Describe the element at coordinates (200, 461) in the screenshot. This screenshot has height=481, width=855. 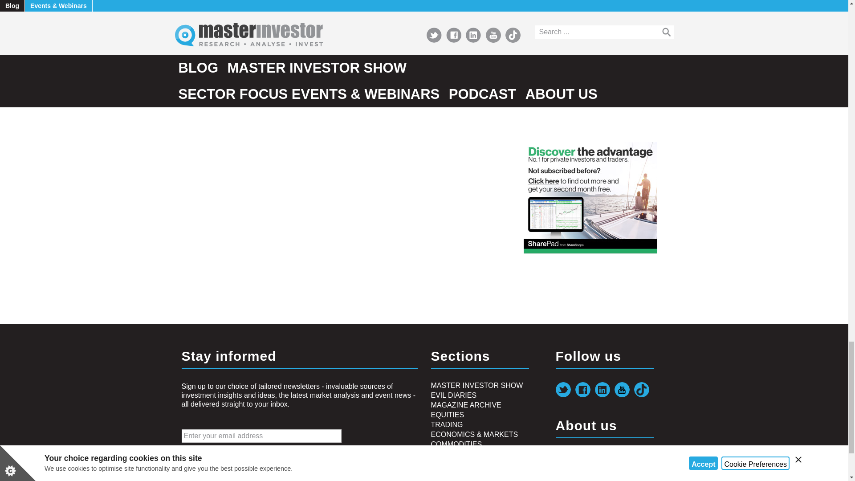
I see `Sign up` at that location.